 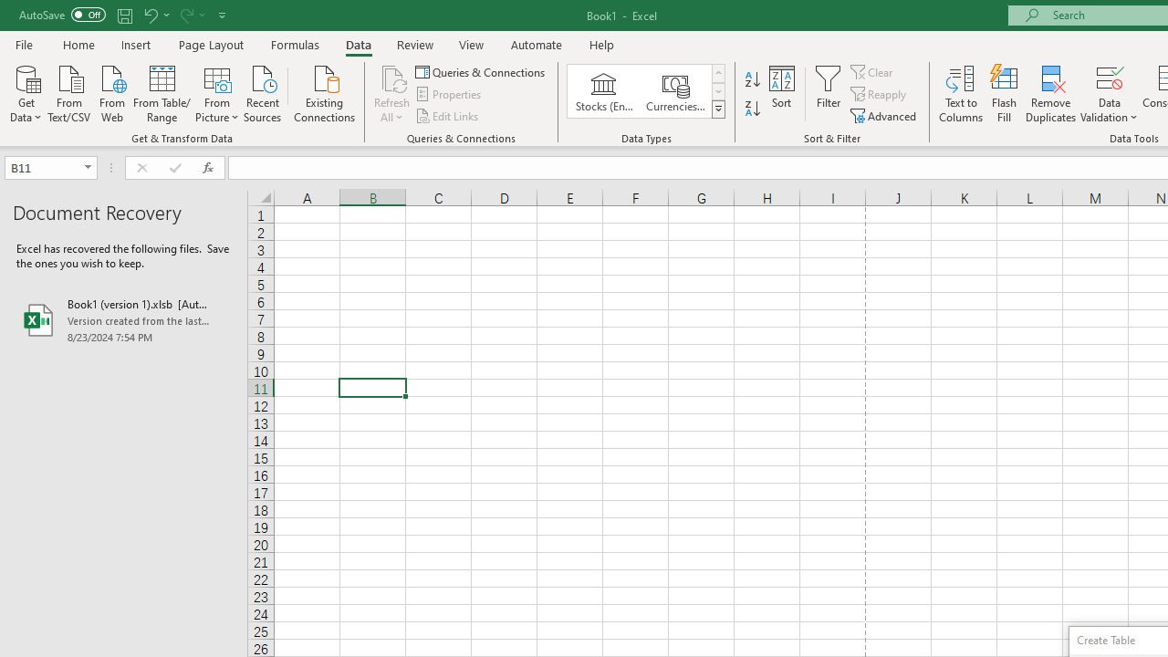 I want to click on Properties, so click(x=449, y=95).